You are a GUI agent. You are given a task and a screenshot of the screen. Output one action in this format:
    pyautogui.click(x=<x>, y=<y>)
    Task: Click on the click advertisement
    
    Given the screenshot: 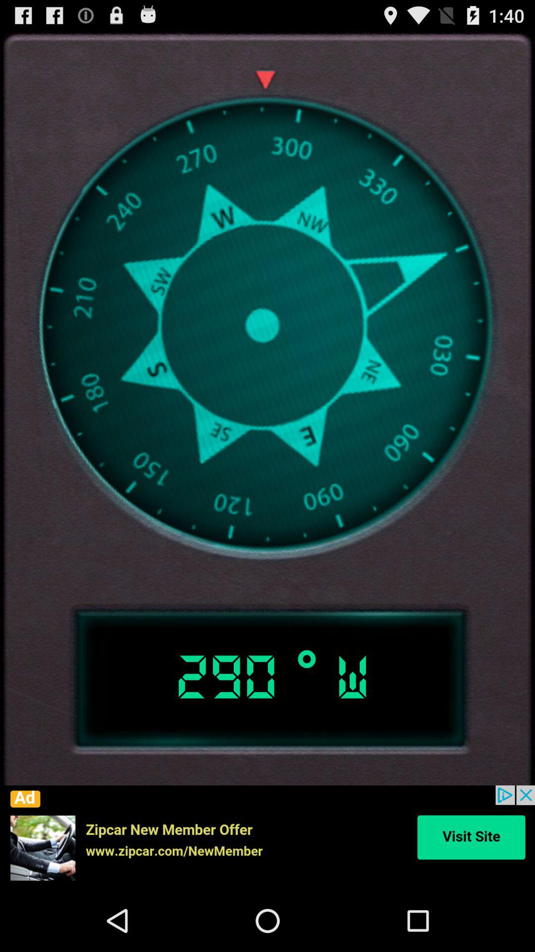 What is the action you would take?
    pyautogui.click(x=267, y=837)
    